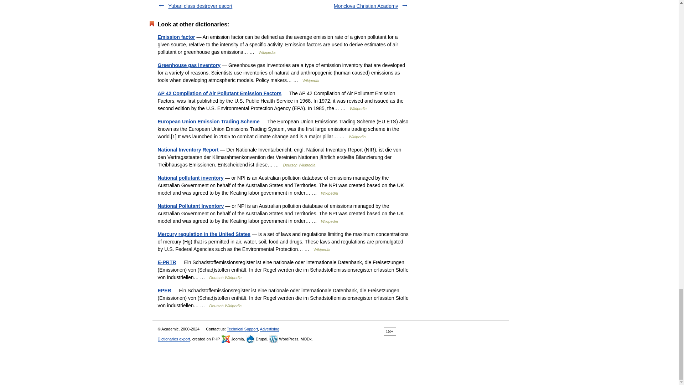 Image resolution: width=684 pixels, height=385 pixels. What do you see at coordinates (189, 65) in the screenshot?
I see `Greenhouse gas inventory` at bounding box center [189, 65].